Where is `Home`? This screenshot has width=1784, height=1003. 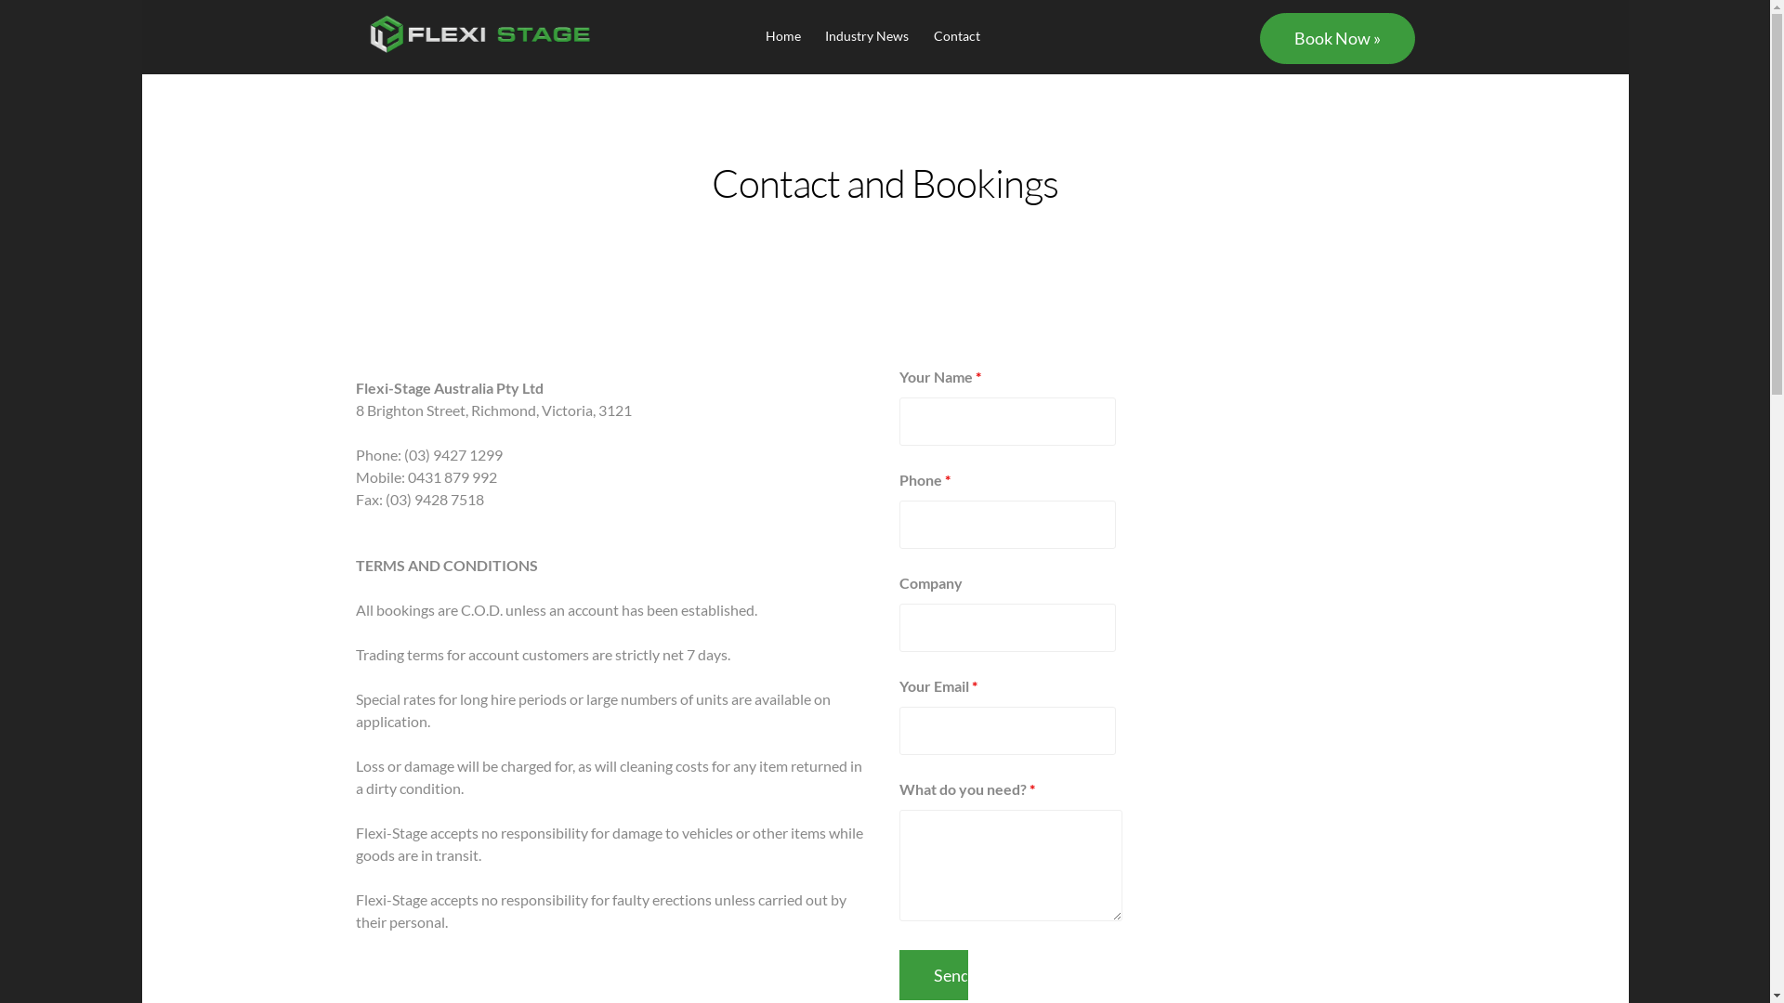
Home is located at coordinates (783, 35).